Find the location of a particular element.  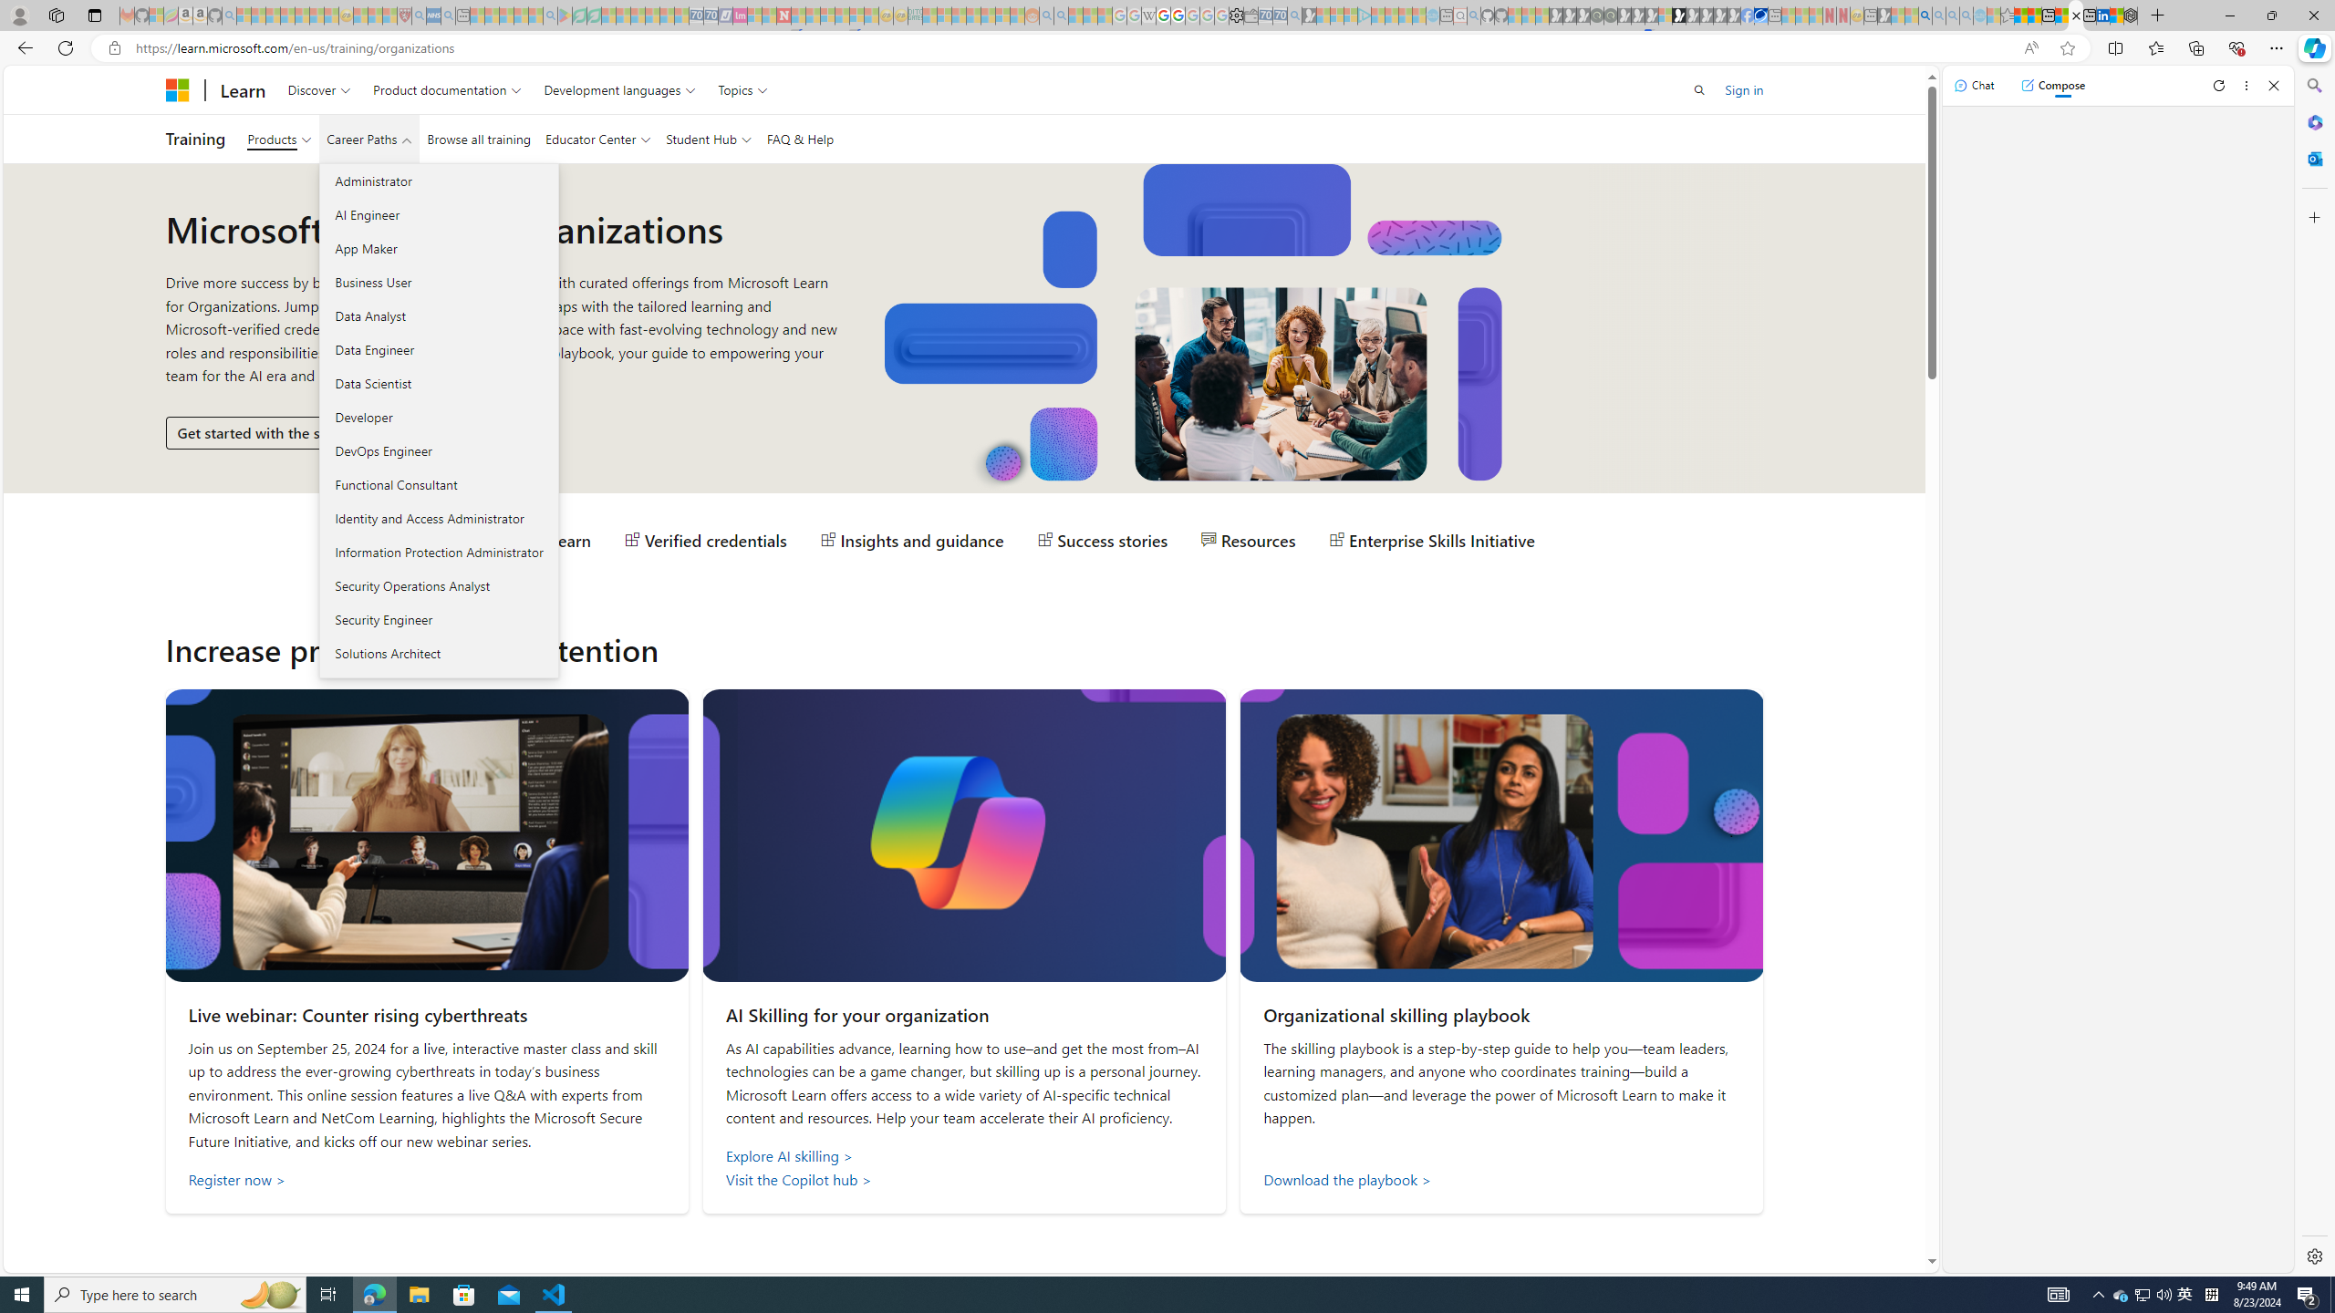

github - Search - Sleeping is located at coordinates (1474, 16).